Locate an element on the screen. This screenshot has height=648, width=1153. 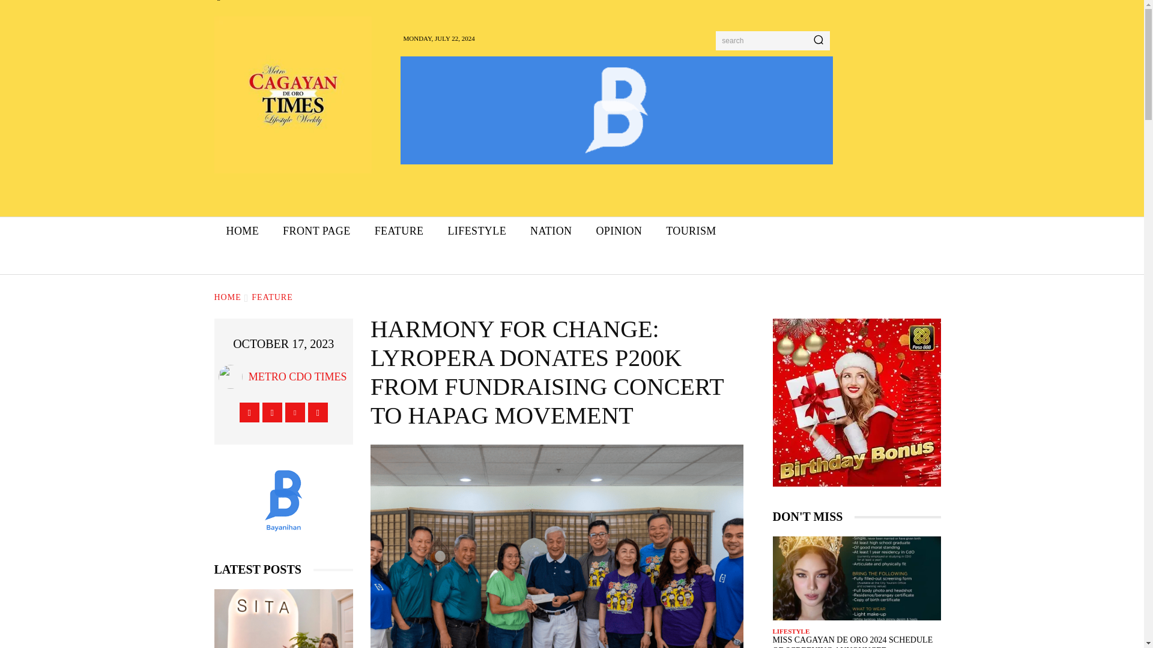
LIFESTYLE is located at coordinates (477, 231).